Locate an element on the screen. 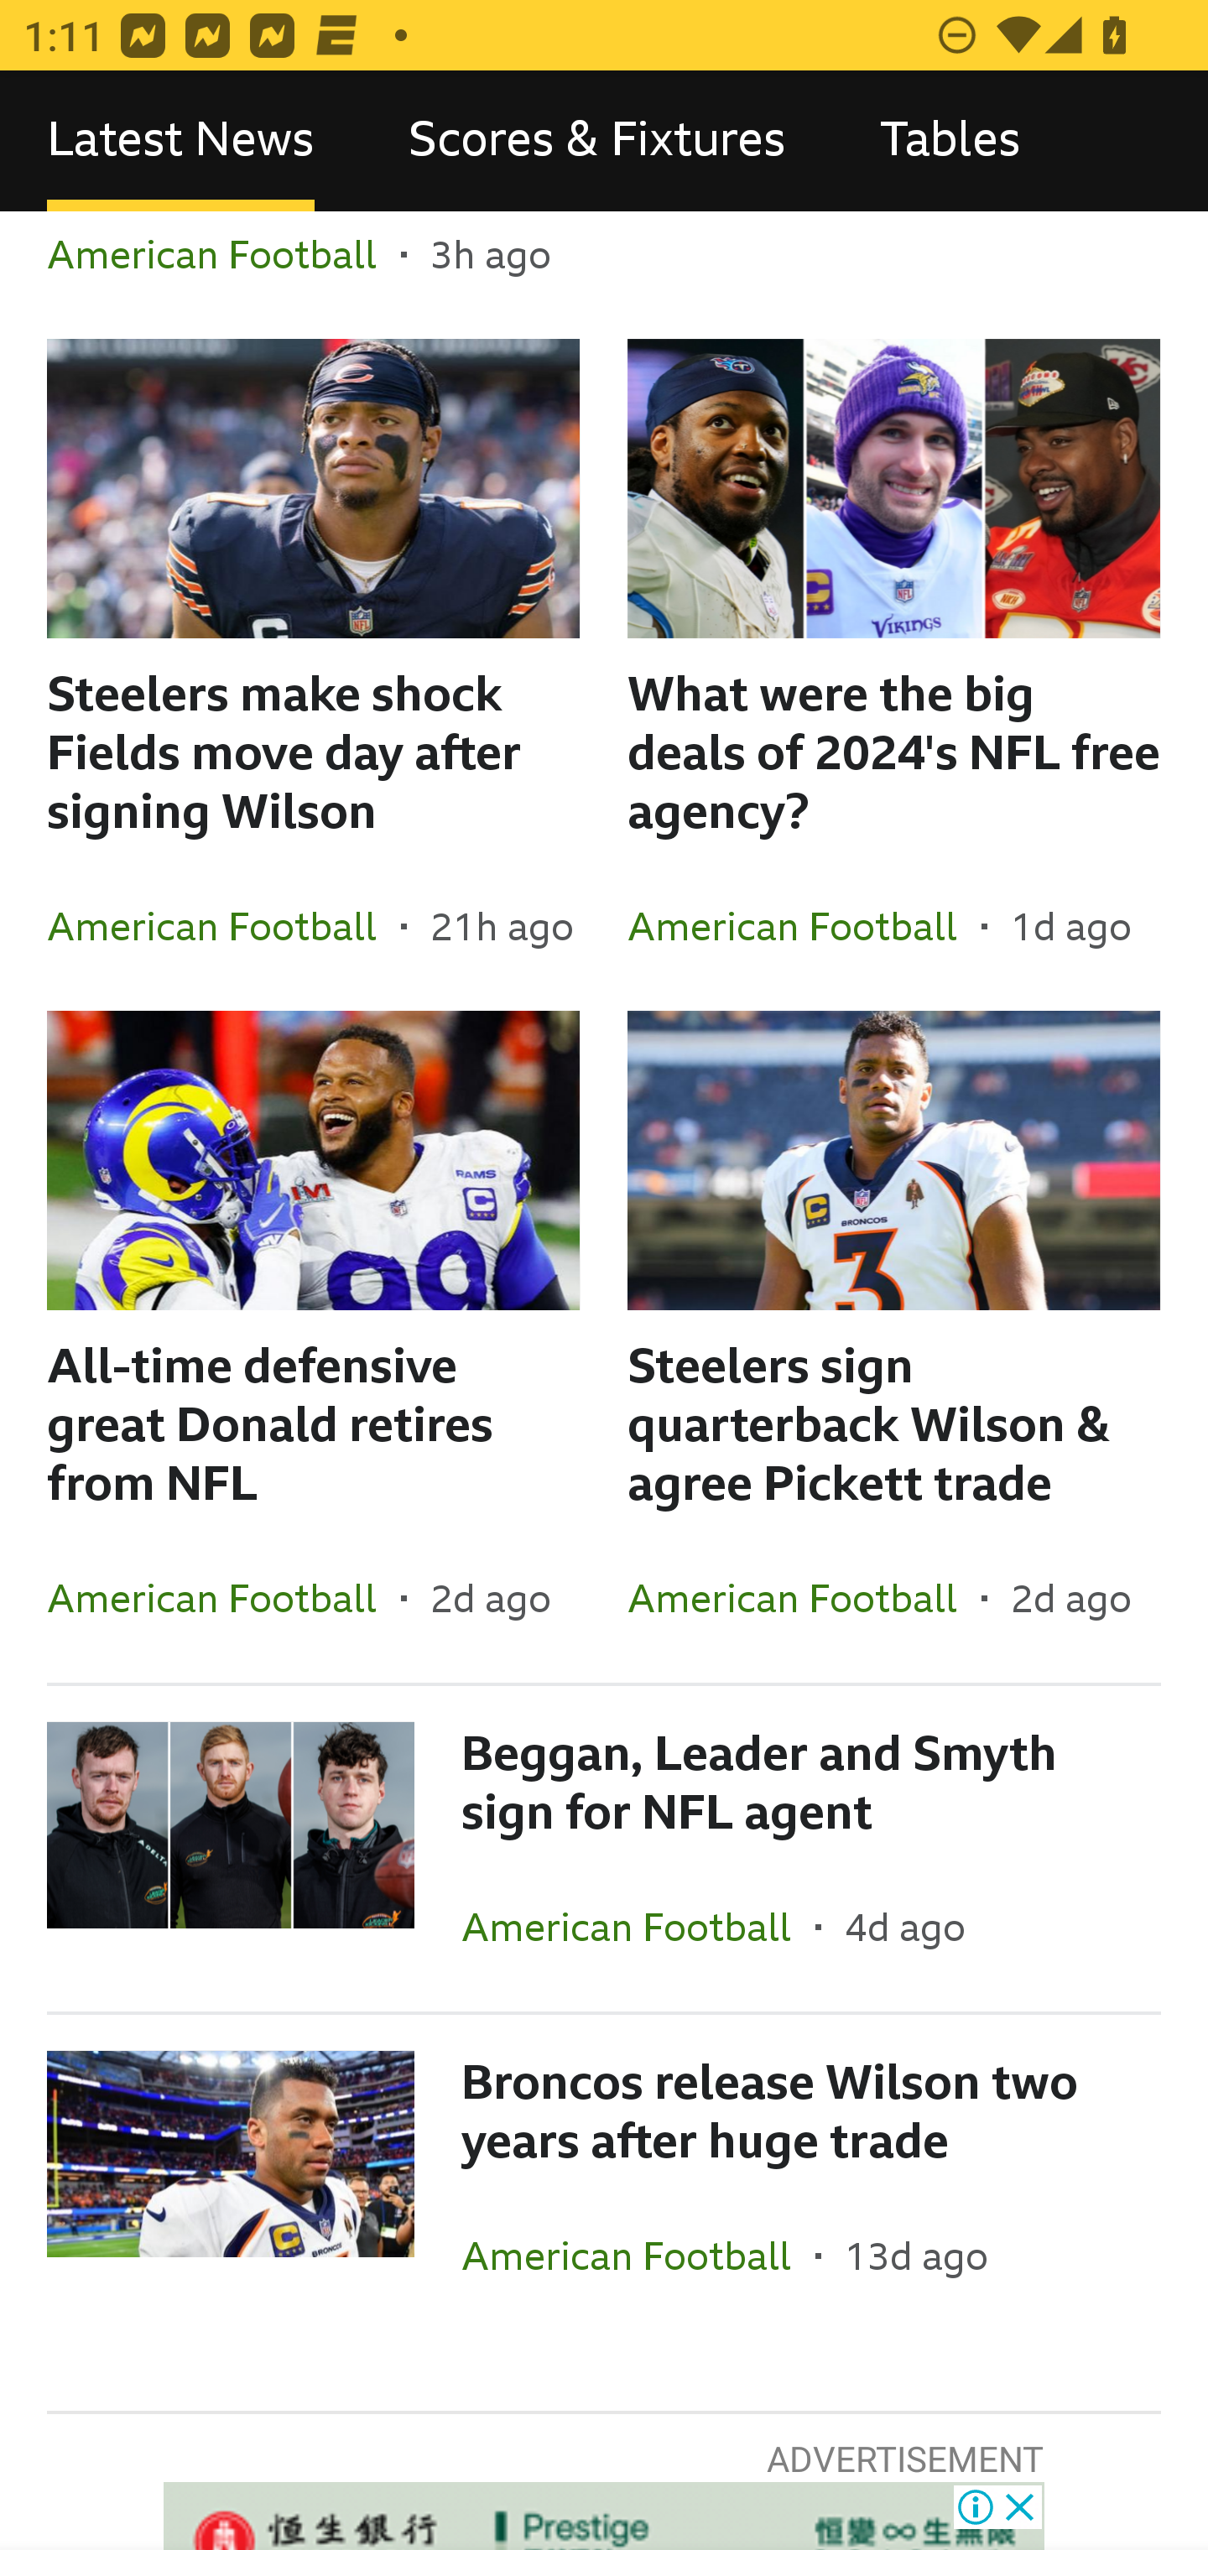  Scores & Fixtures is located at coordinates (597, 141).